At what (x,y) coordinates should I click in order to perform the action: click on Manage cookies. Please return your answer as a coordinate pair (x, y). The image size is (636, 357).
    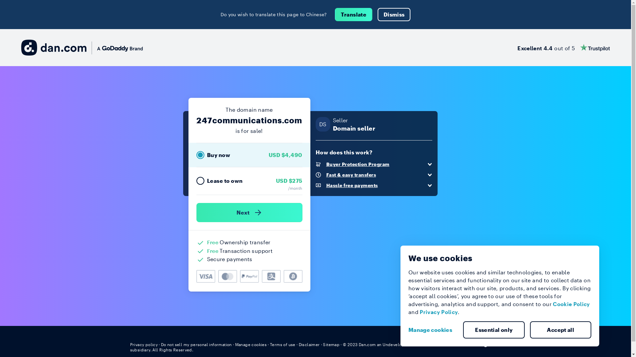
    Looking at the image, I should click on (433, 330).